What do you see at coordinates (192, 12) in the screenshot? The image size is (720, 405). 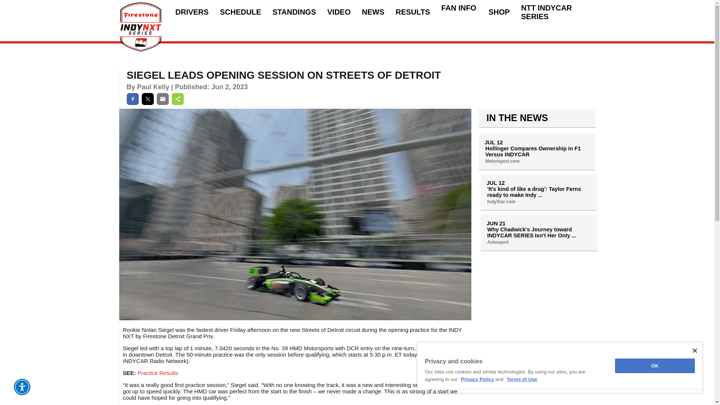 I see `DRIVERS` at bounding box center [192, 12].